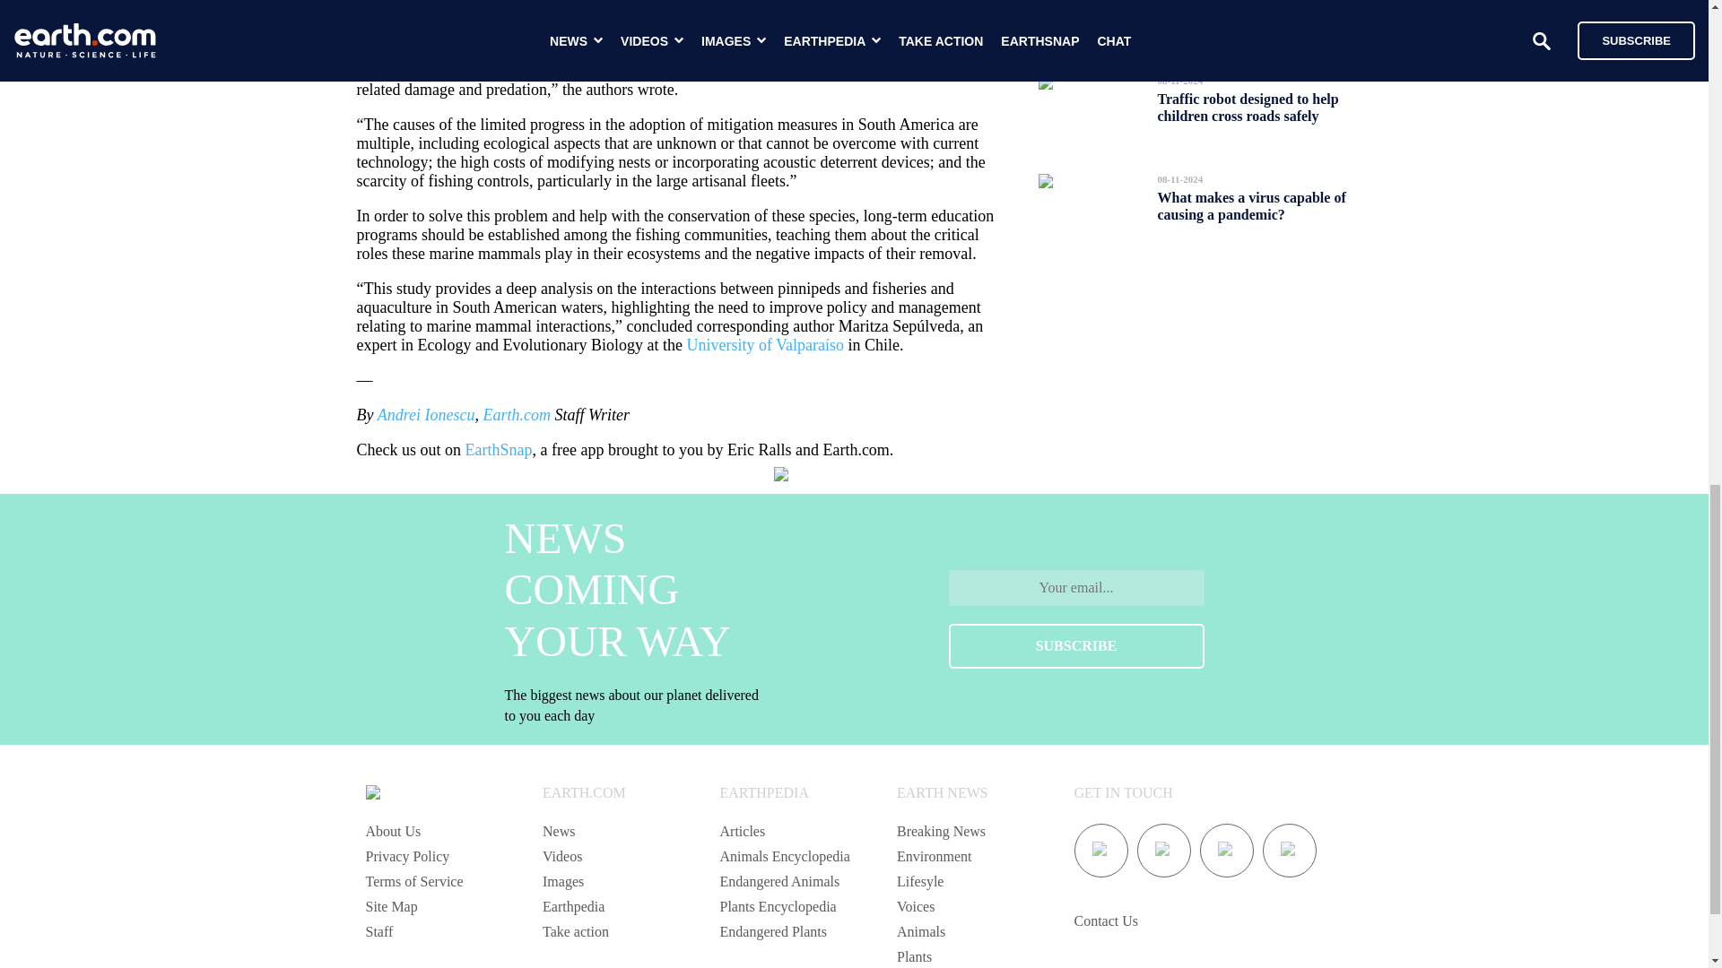  Describe the element at coordinates (499, 450) in the screenshot. I see `EarthSnap` at that location.